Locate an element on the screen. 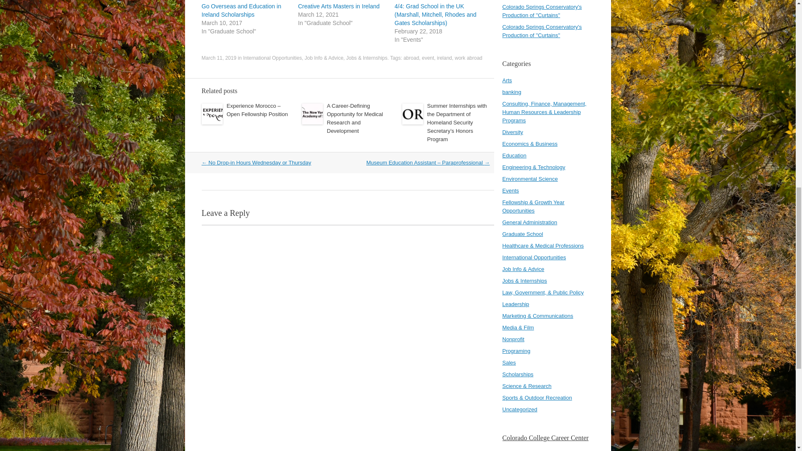 This screenshot has height=451, width=802. Creative Arts Masters in Ireland is located at coordinates (339, 6).